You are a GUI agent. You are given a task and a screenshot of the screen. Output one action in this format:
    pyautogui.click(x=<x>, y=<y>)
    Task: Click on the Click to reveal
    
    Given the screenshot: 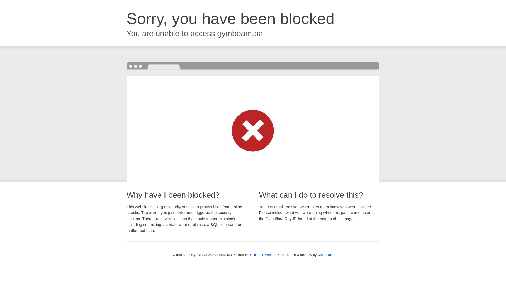 What is the action you would take?
    pyautogui.click(x=261, y=255)
    